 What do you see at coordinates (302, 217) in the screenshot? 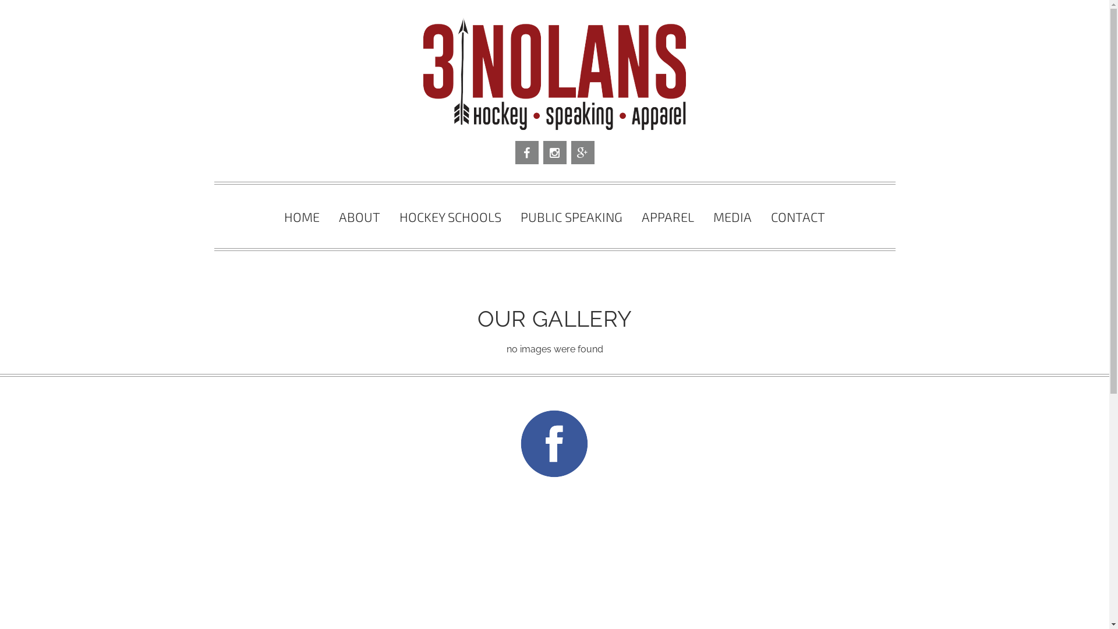
I see `HOME` at bounding box center [302, 217].